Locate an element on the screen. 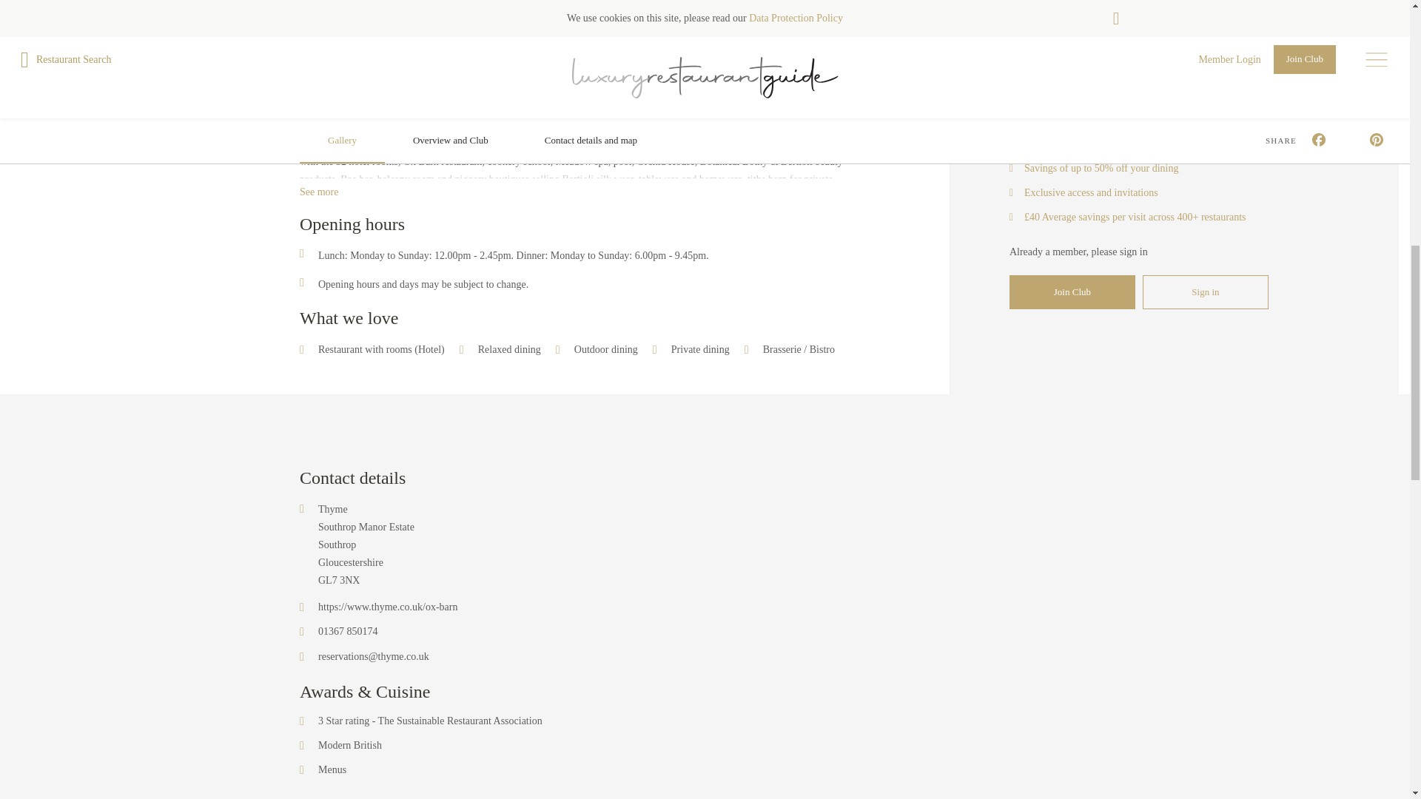  Sign in is located at coordinates (1205, 291).